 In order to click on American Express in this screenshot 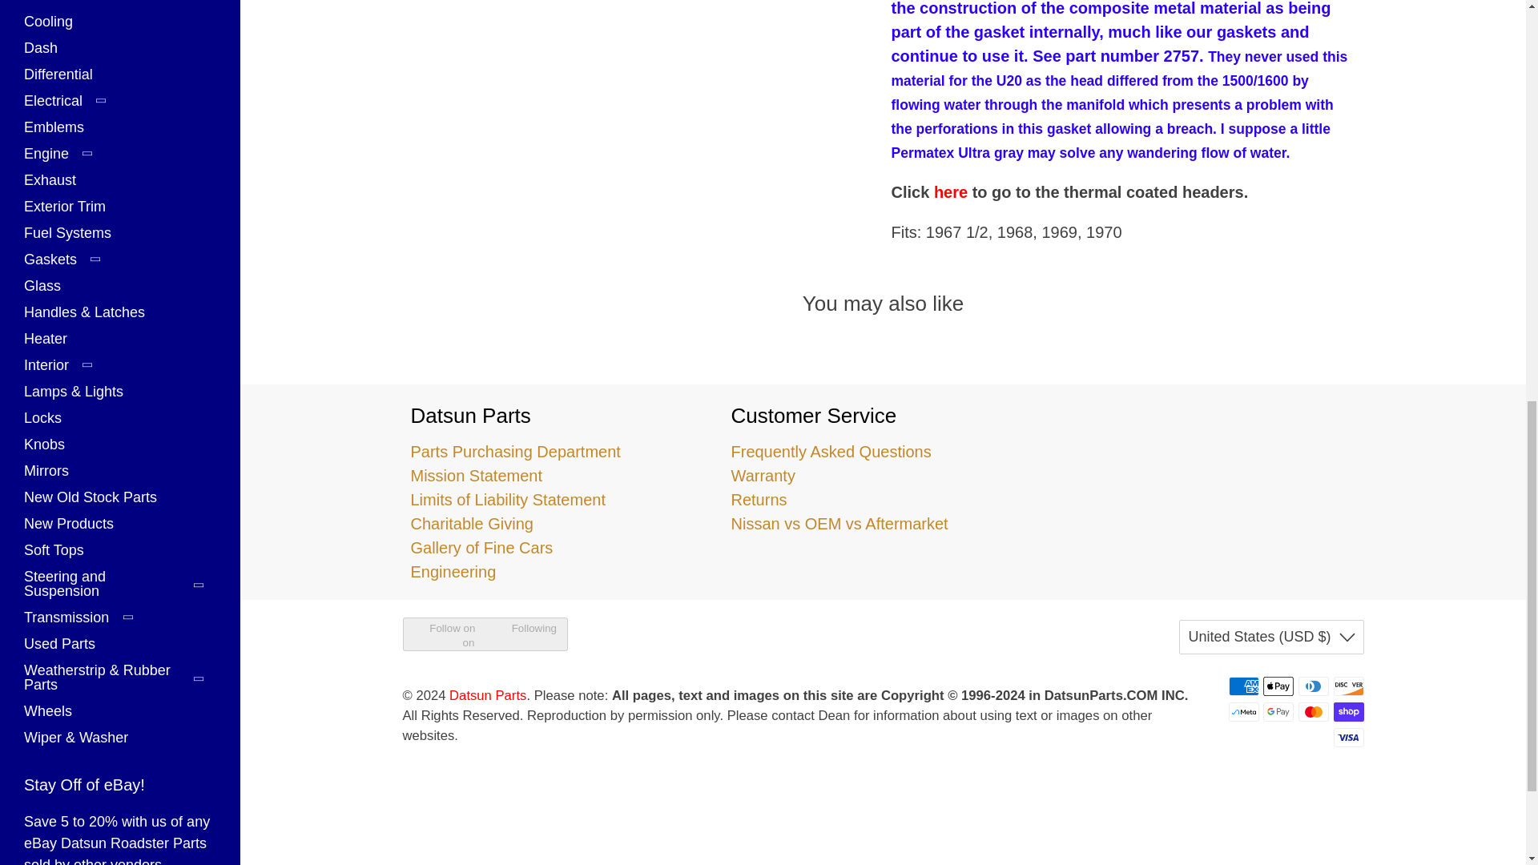, I will do `click(1244, 686)`.